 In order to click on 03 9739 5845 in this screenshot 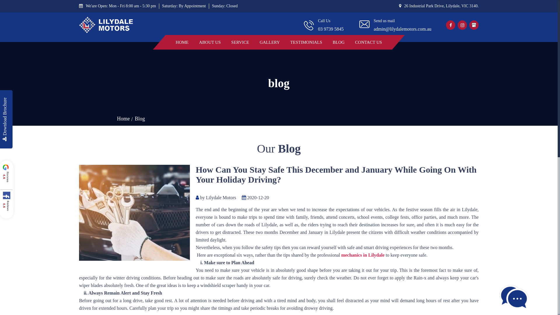, I will do `click(331, 29)`.